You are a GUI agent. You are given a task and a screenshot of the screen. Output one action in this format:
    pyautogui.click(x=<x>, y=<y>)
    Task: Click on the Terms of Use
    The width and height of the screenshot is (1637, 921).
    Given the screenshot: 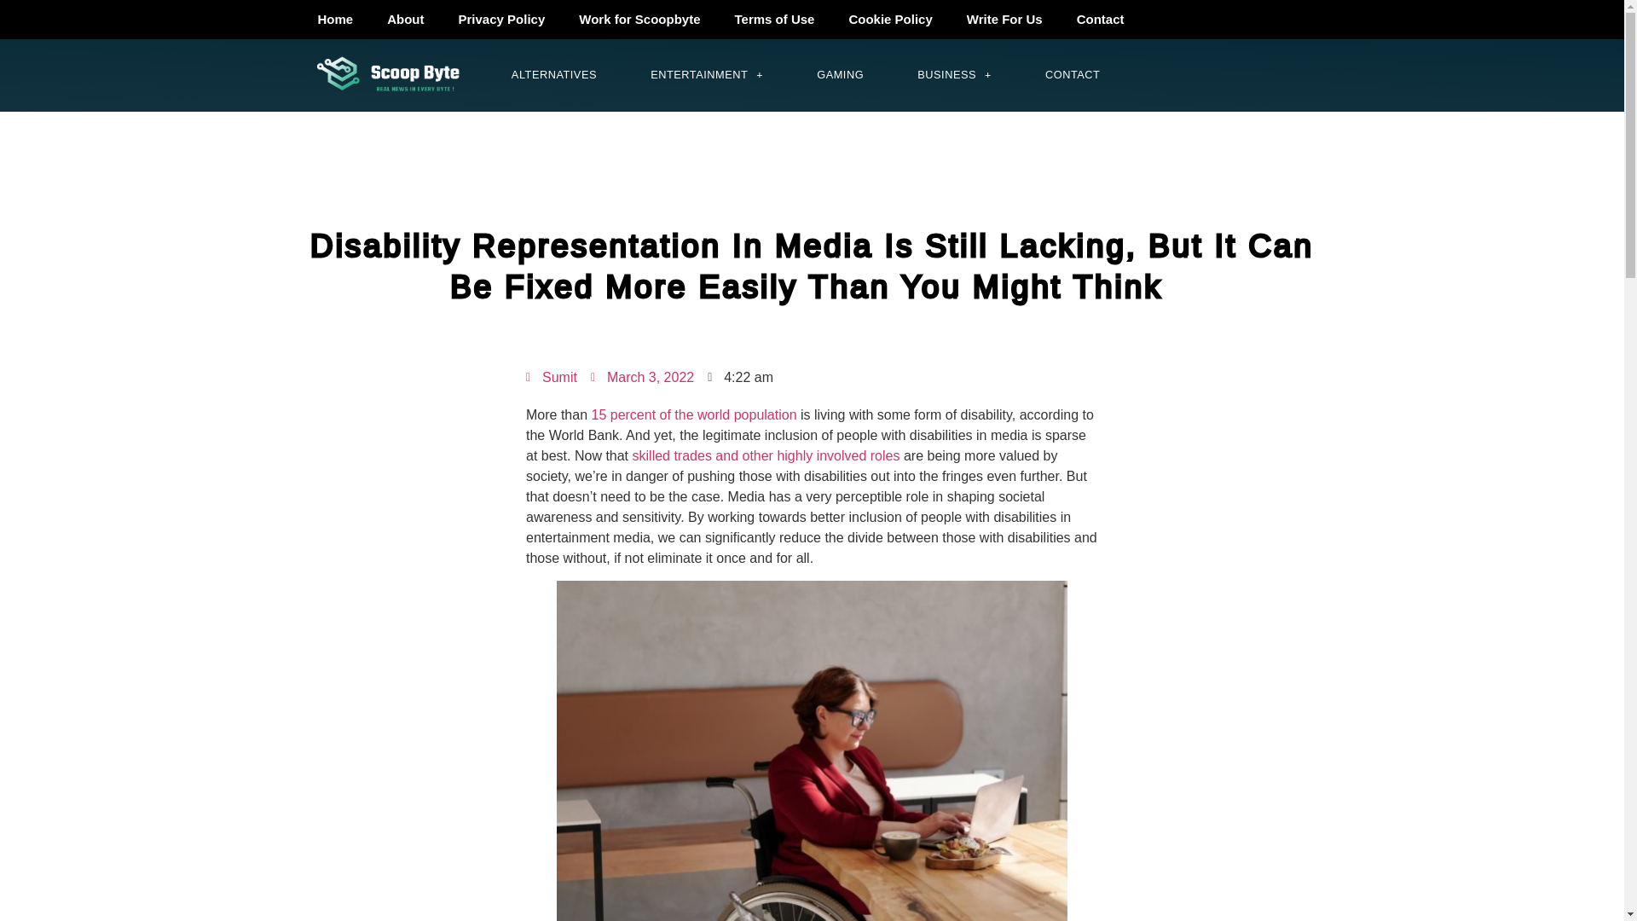 What is the action you would take?
    pyautogui.click(x=774, y=20)
    